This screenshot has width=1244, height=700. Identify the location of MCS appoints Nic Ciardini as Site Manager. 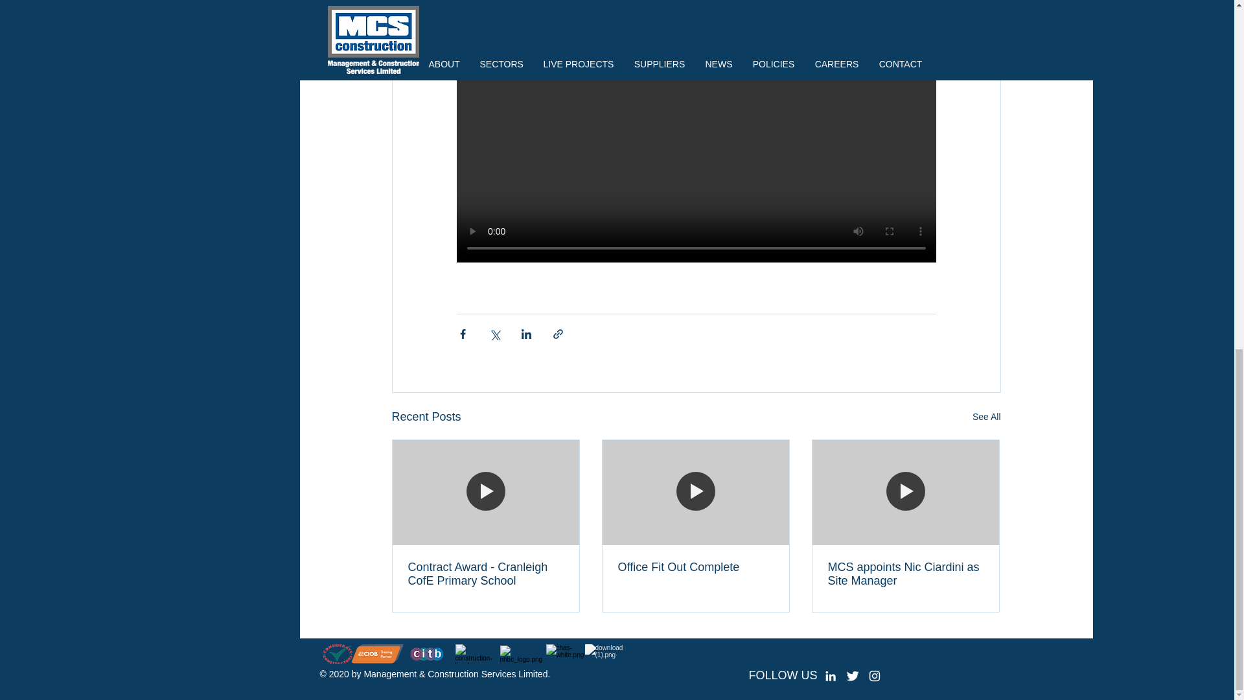
(906, 574).